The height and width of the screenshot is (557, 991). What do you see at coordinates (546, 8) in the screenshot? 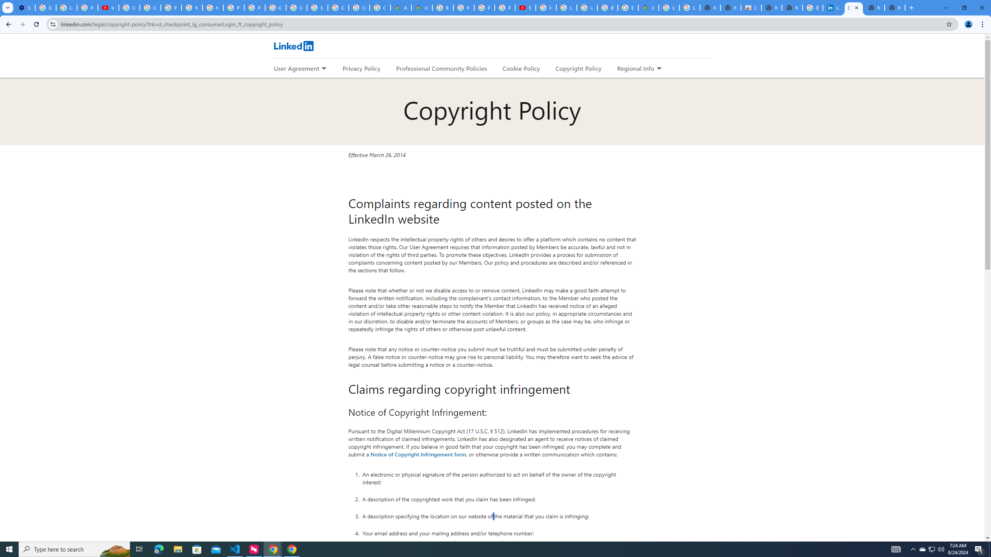
I see `How Chrome protects your passwords - Google Chrome Help` at bounding box center [546, 8].